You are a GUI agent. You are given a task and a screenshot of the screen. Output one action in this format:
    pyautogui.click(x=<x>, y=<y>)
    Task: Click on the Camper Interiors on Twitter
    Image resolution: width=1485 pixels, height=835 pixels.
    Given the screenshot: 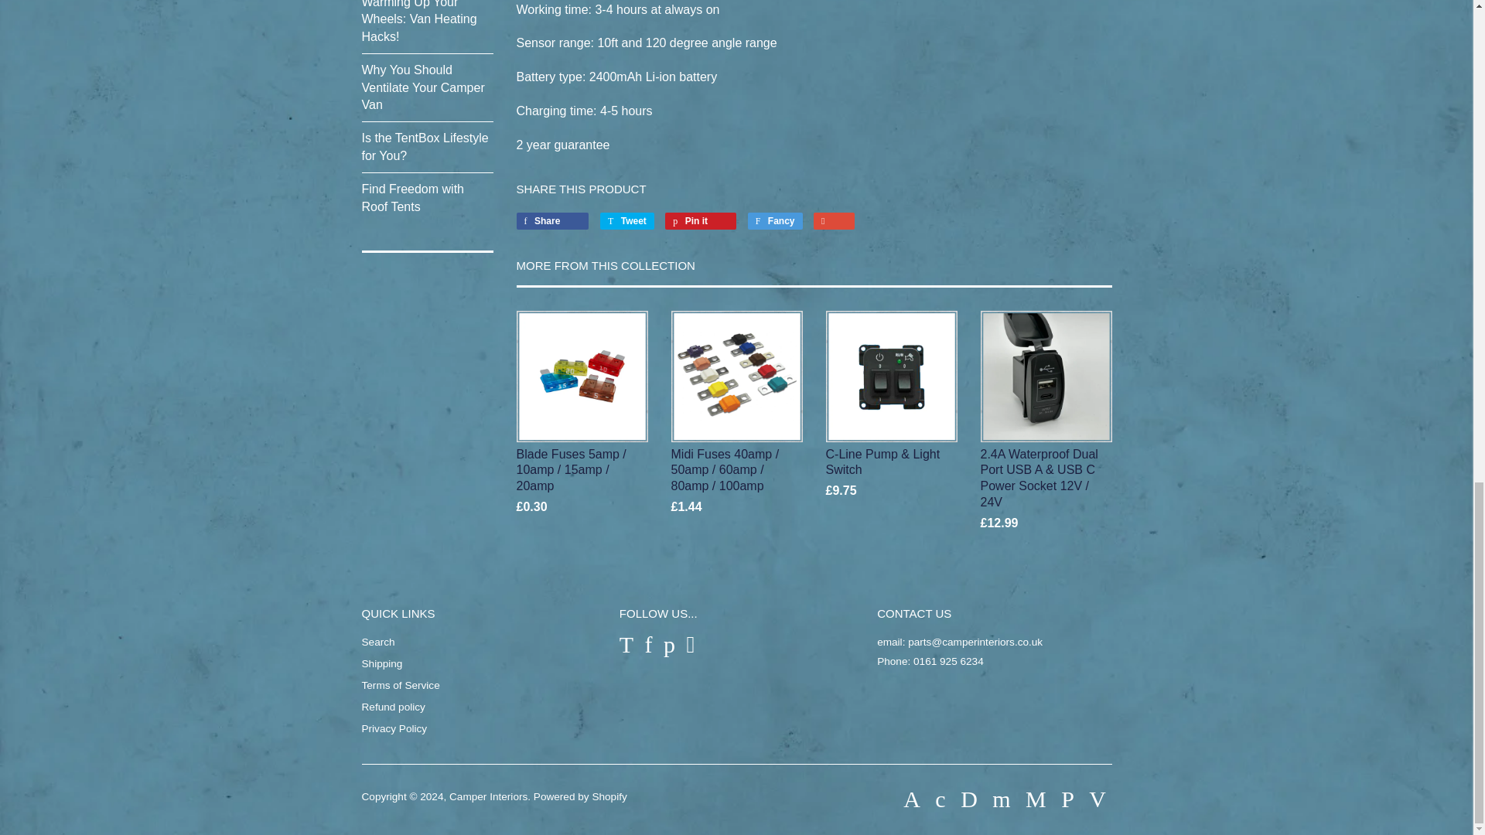 What is the action you would take?
    pyautogui.click(x=626, y=645)
    